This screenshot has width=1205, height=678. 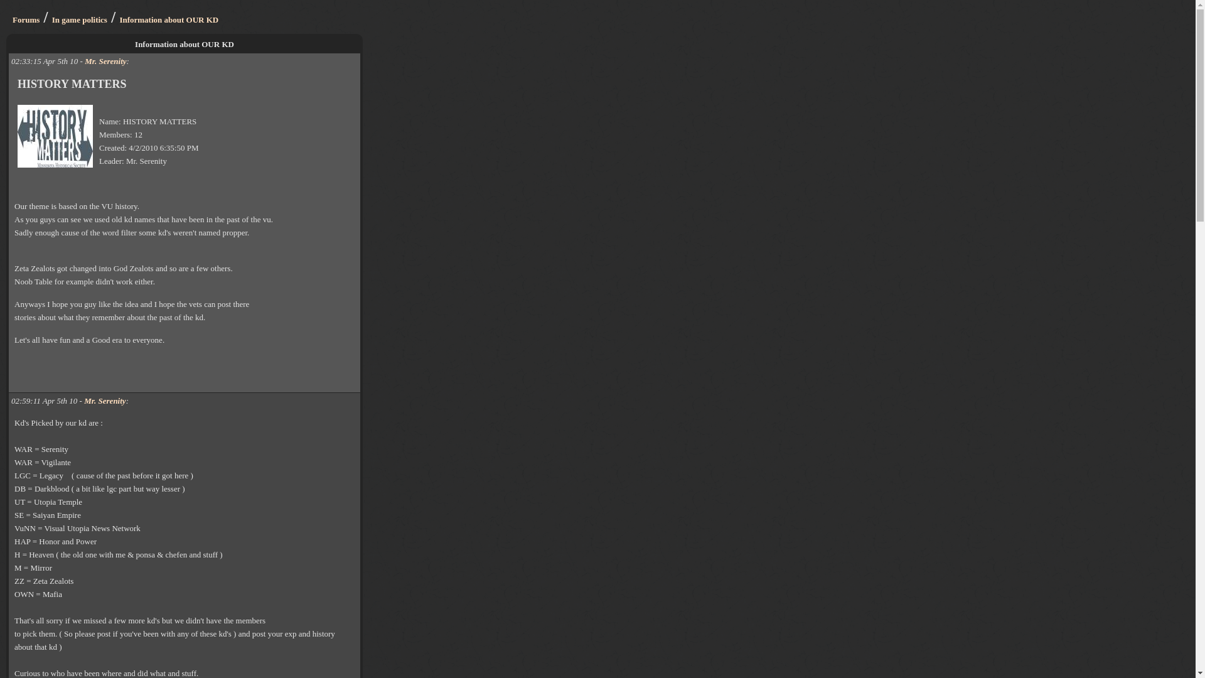 What do you see at coordinates (26, 19) in the screenshot?
I see `Forums` at bounding box center [26, 19].